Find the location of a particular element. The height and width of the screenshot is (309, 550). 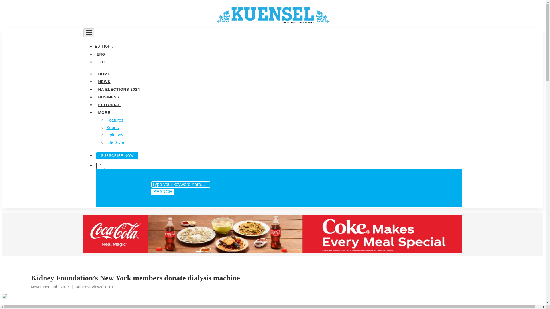

BUSINESS is located at coordinates (109, 97).